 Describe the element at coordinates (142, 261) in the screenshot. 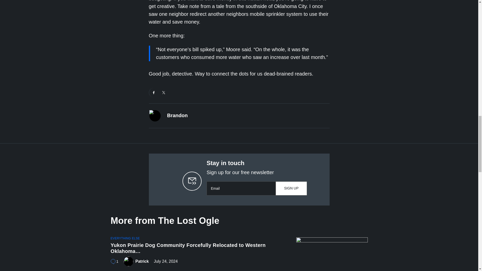

I see `Patrick` at that location.